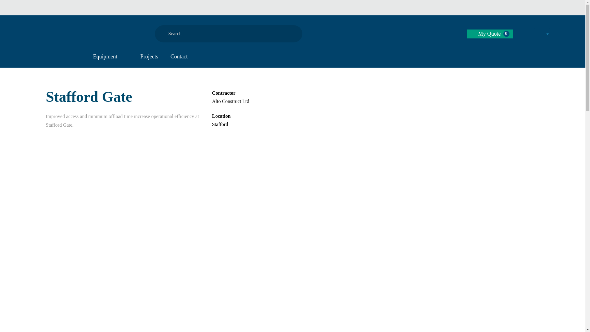 Image resolution: width=590 pixels, height=332 pixels. Describe the element at coordinates (149, 57) in the screenshot. I see `Projects` at that location.